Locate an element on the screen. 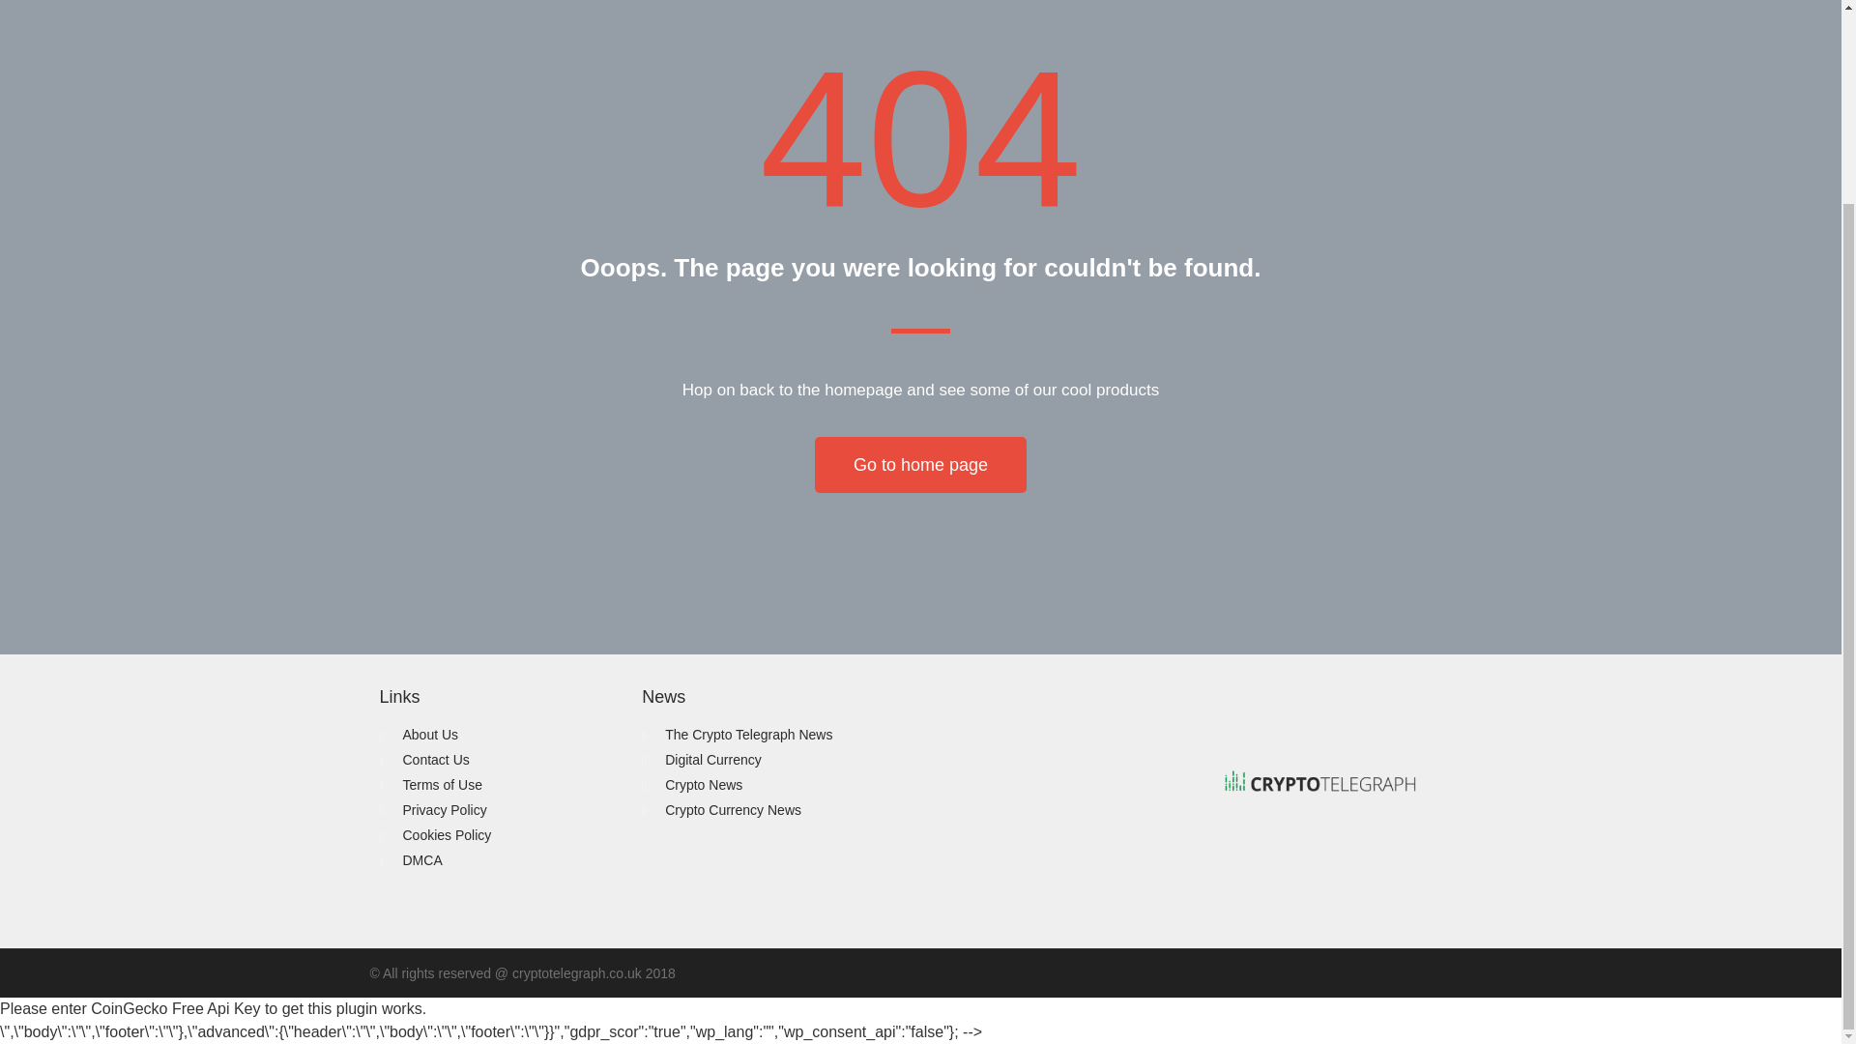 This screenshot has width=1856, height=1044. Go to home page is located at coordinates (920, 464).